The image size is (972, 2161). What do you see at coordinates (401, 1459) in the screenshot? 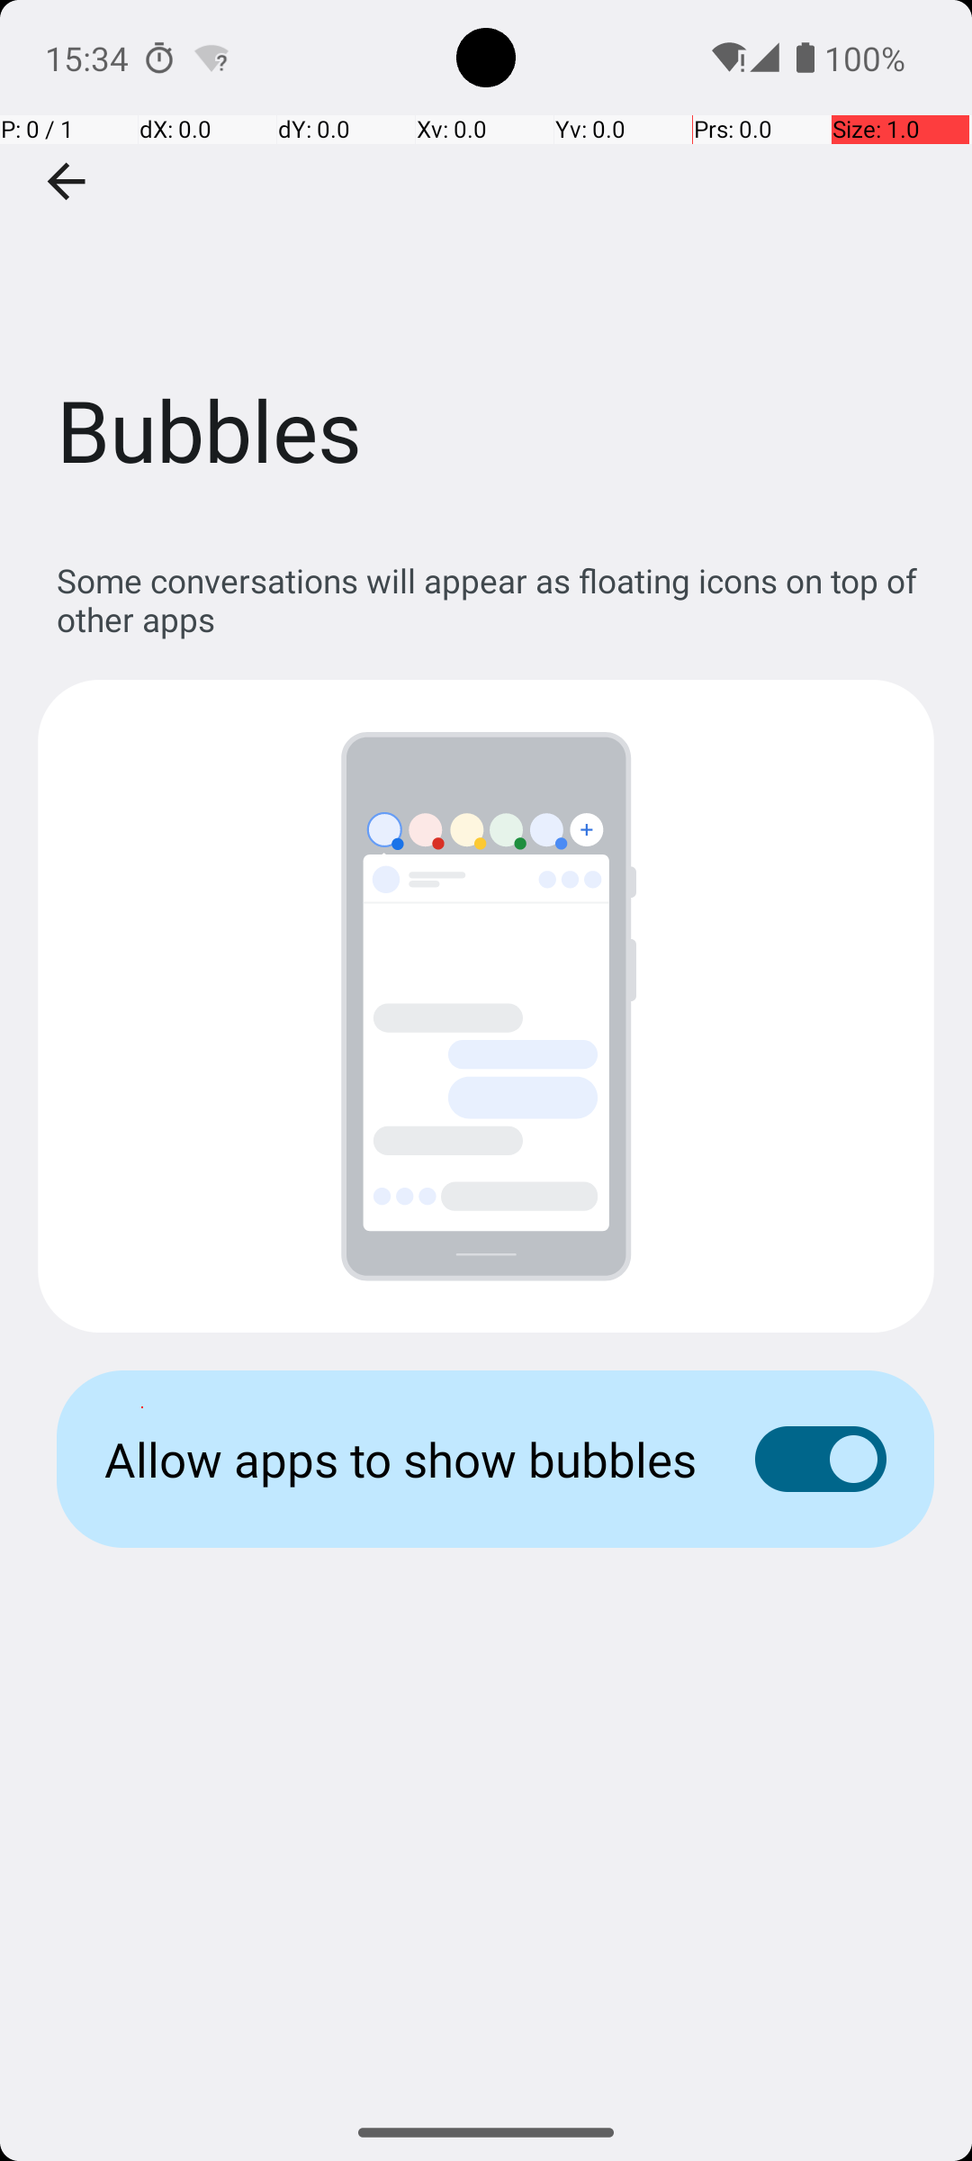
I see `Allow apps to show bubbles` at bounding box center [401, 1459].